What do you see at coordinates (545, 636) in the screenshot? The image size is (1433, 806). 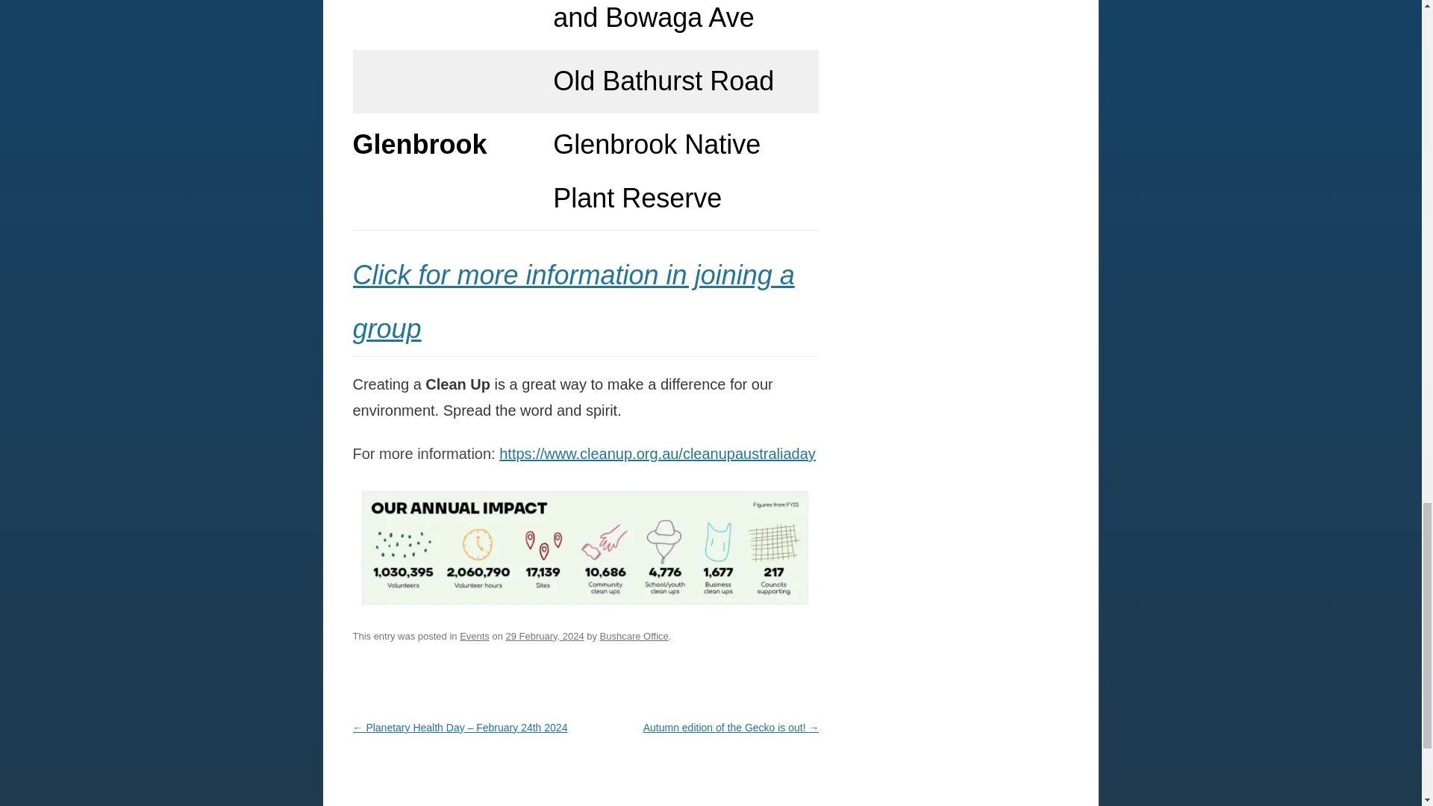 I see `12:56 pm` at bounding box center [545, 636].